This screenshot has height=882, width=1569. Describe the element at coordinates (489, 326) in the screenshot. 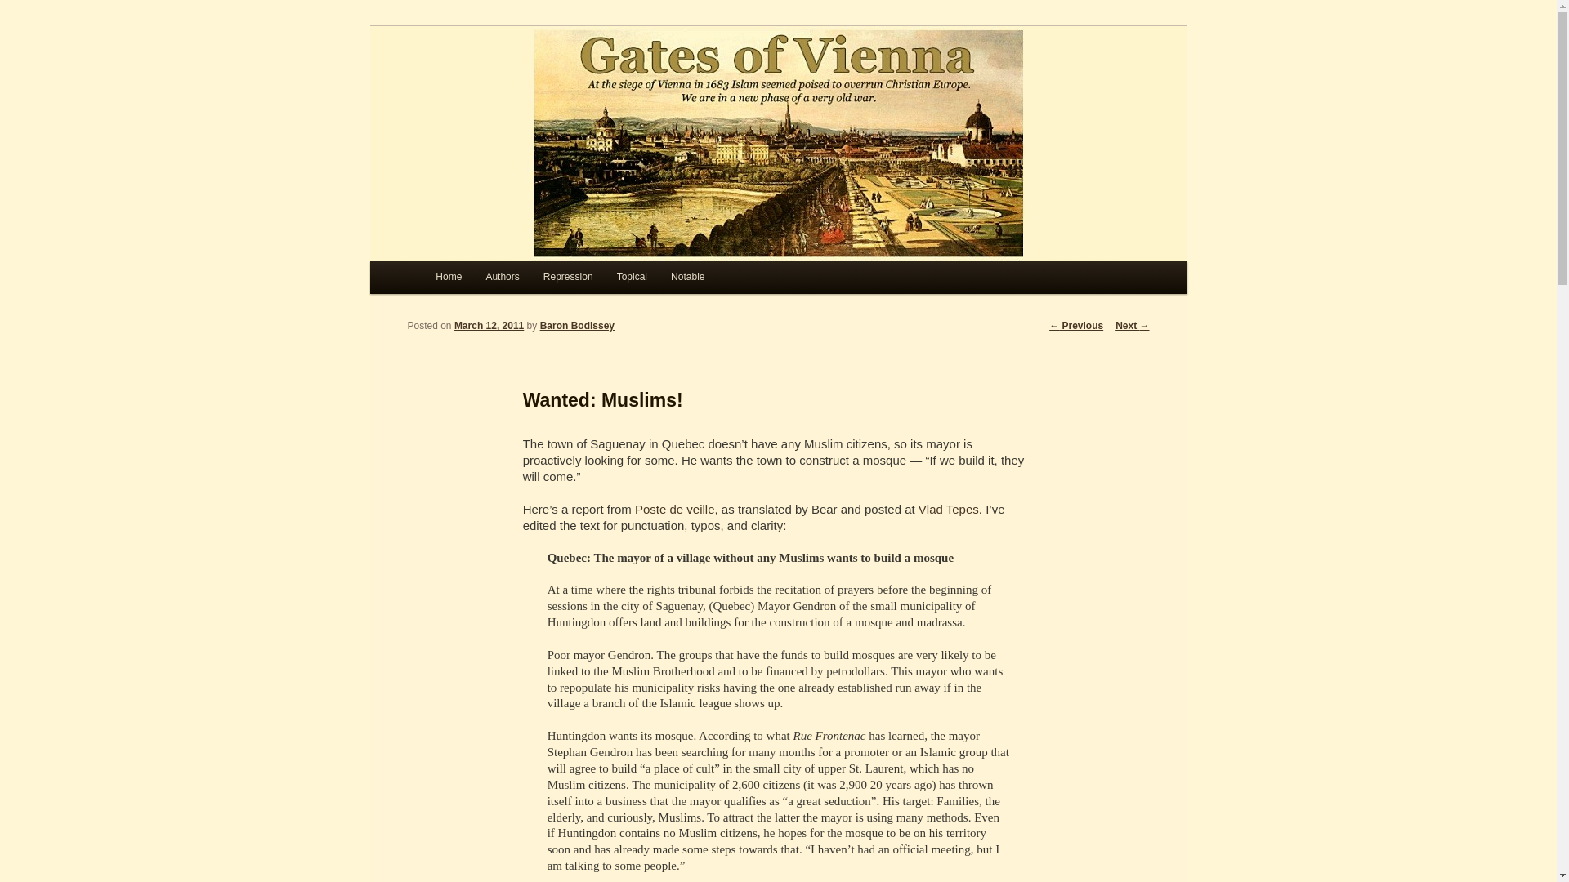

I see `7:08 pm` at that location.